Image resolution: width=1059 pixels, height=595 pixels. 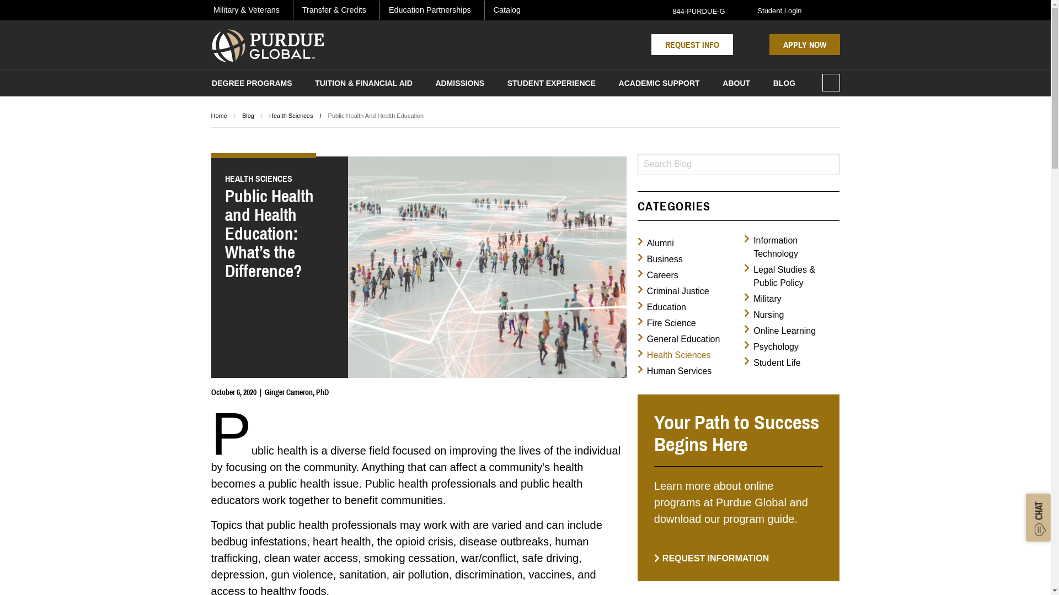 What do you see at coordinates (659, 85) in the screenshot?
I see `ACADEMIC SUPPORT` at bounding box center [659, 85].